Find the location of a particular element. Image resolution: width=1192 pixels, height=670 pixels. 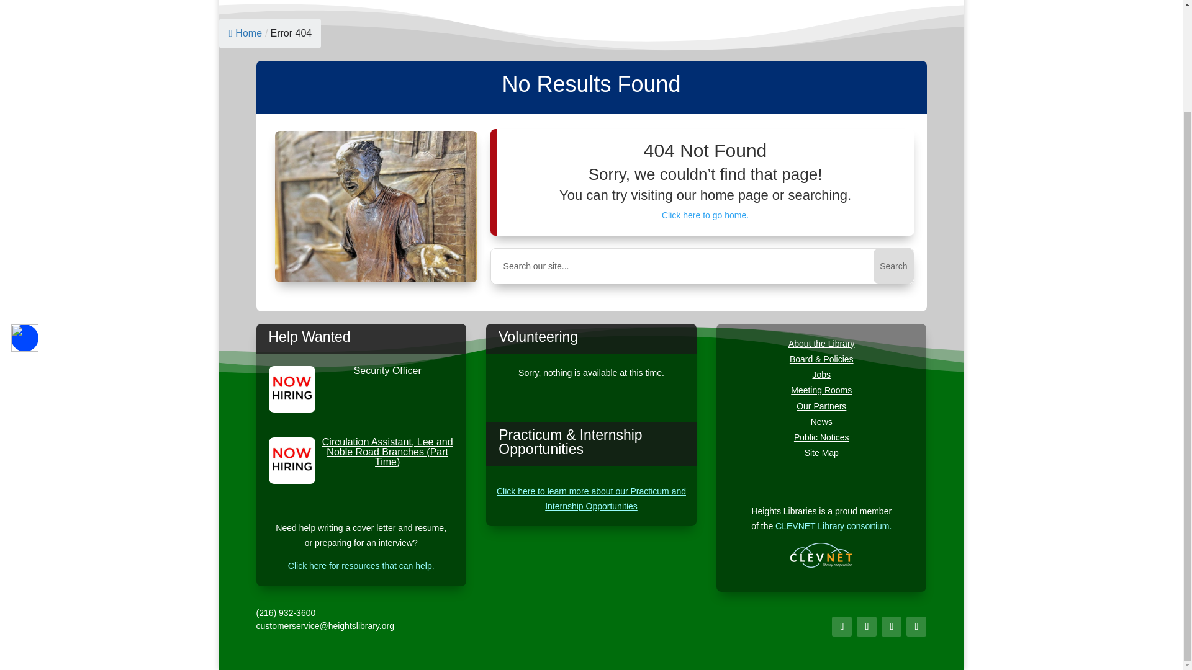

Follow on RSS is located at coordinates (916, 627).